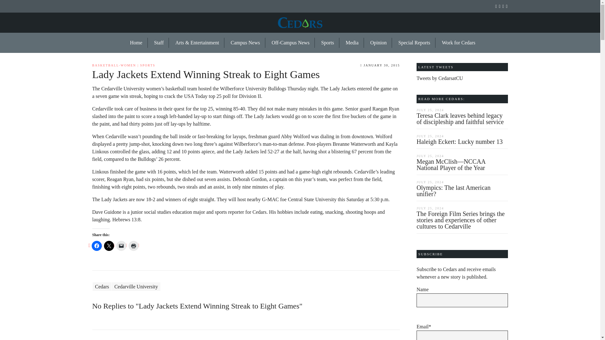 The image size is (605, 340). Describe the element at coordinates (352, 43) in the screenshot. I see `Media` at that location.